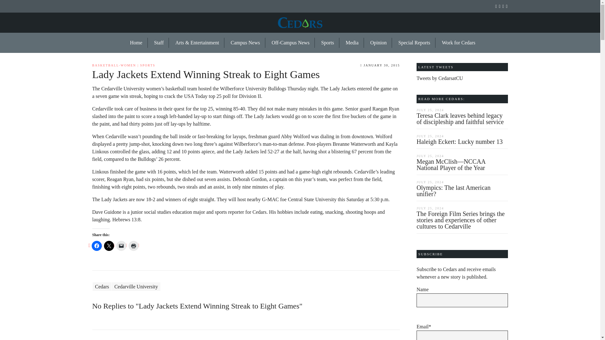 The image size is (605, 340). Describe the element at coordinates (352, 43) in the screenshot. I see `Media` at that location.